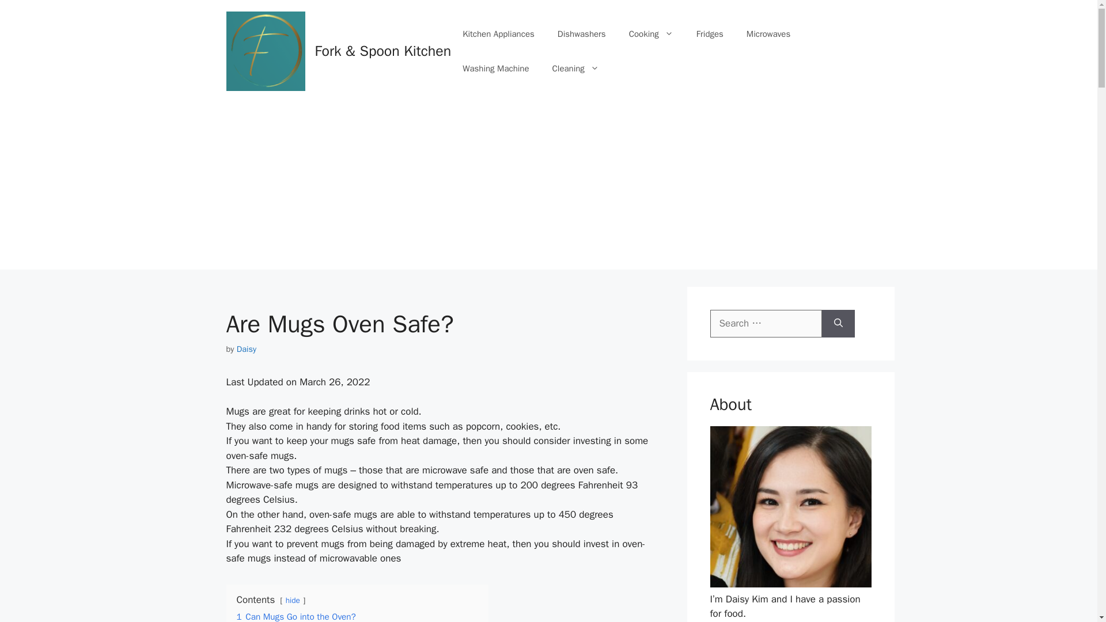 The image size is (1106, 622). What do you see at coordinates (296, 616) in the screenshot?
I see `1 Can Mugs Go into the Oven?` at bounding box center [296, 616].